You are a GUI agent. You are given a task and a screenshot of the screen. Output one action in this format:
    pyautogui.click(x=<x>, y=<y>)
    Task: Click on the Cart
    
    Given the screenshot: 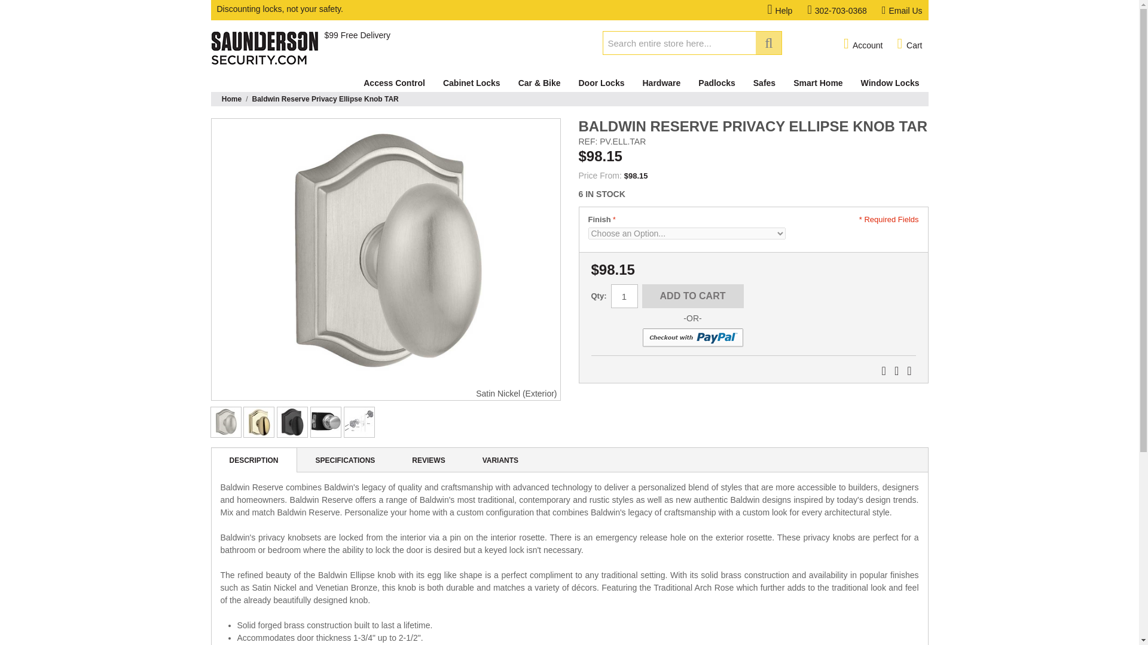 What is the action you would take?
    pyautogui.click(x=909, y=44)
    